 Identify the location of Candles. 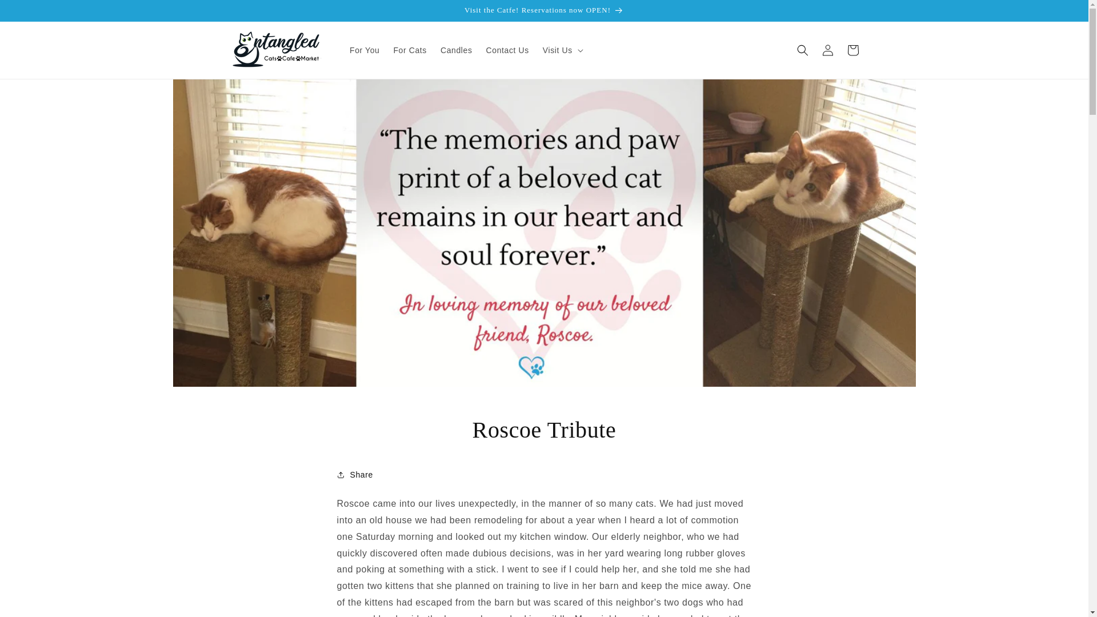
(456, 50).